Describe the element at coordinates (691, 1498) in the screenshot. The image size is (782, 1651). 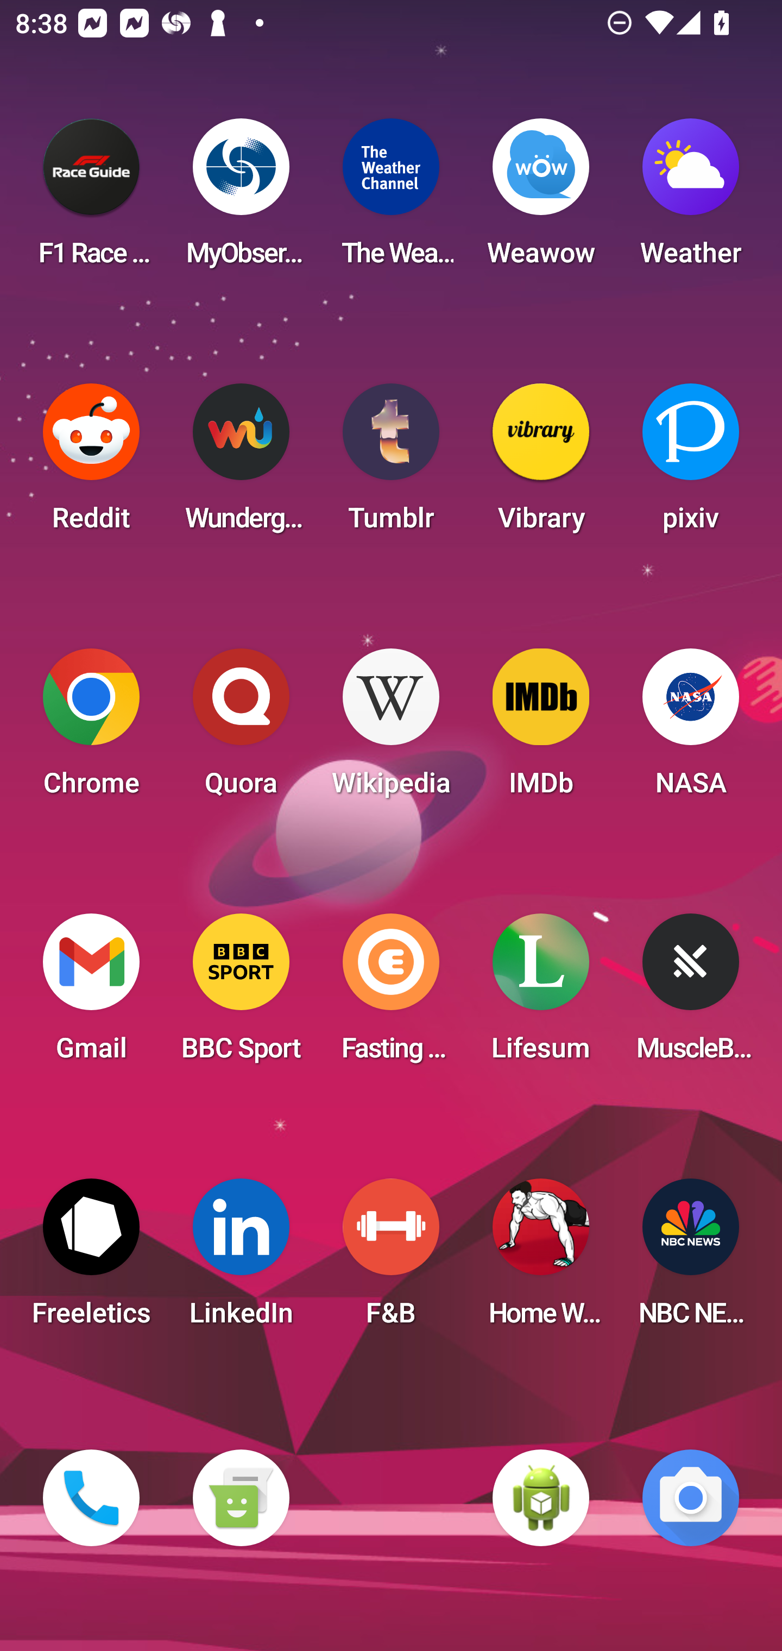
I see `Camera` at that location.